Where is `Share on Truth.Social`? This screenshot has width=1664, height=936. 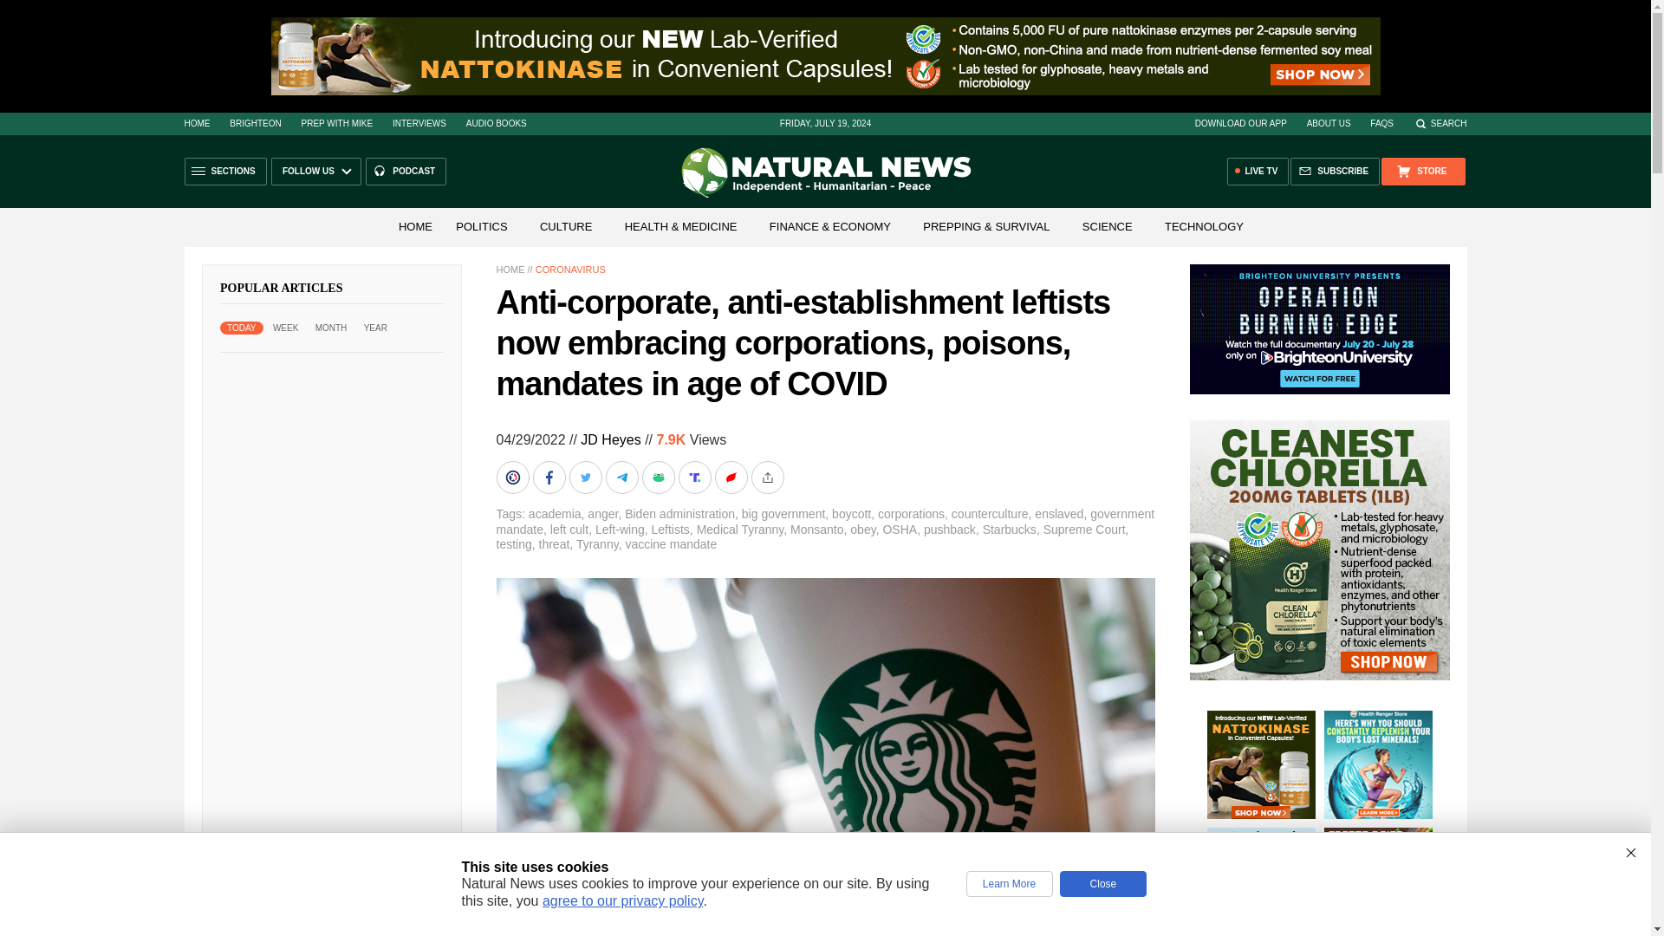
Share on Truth.Social is located at coordinates (695, 478).